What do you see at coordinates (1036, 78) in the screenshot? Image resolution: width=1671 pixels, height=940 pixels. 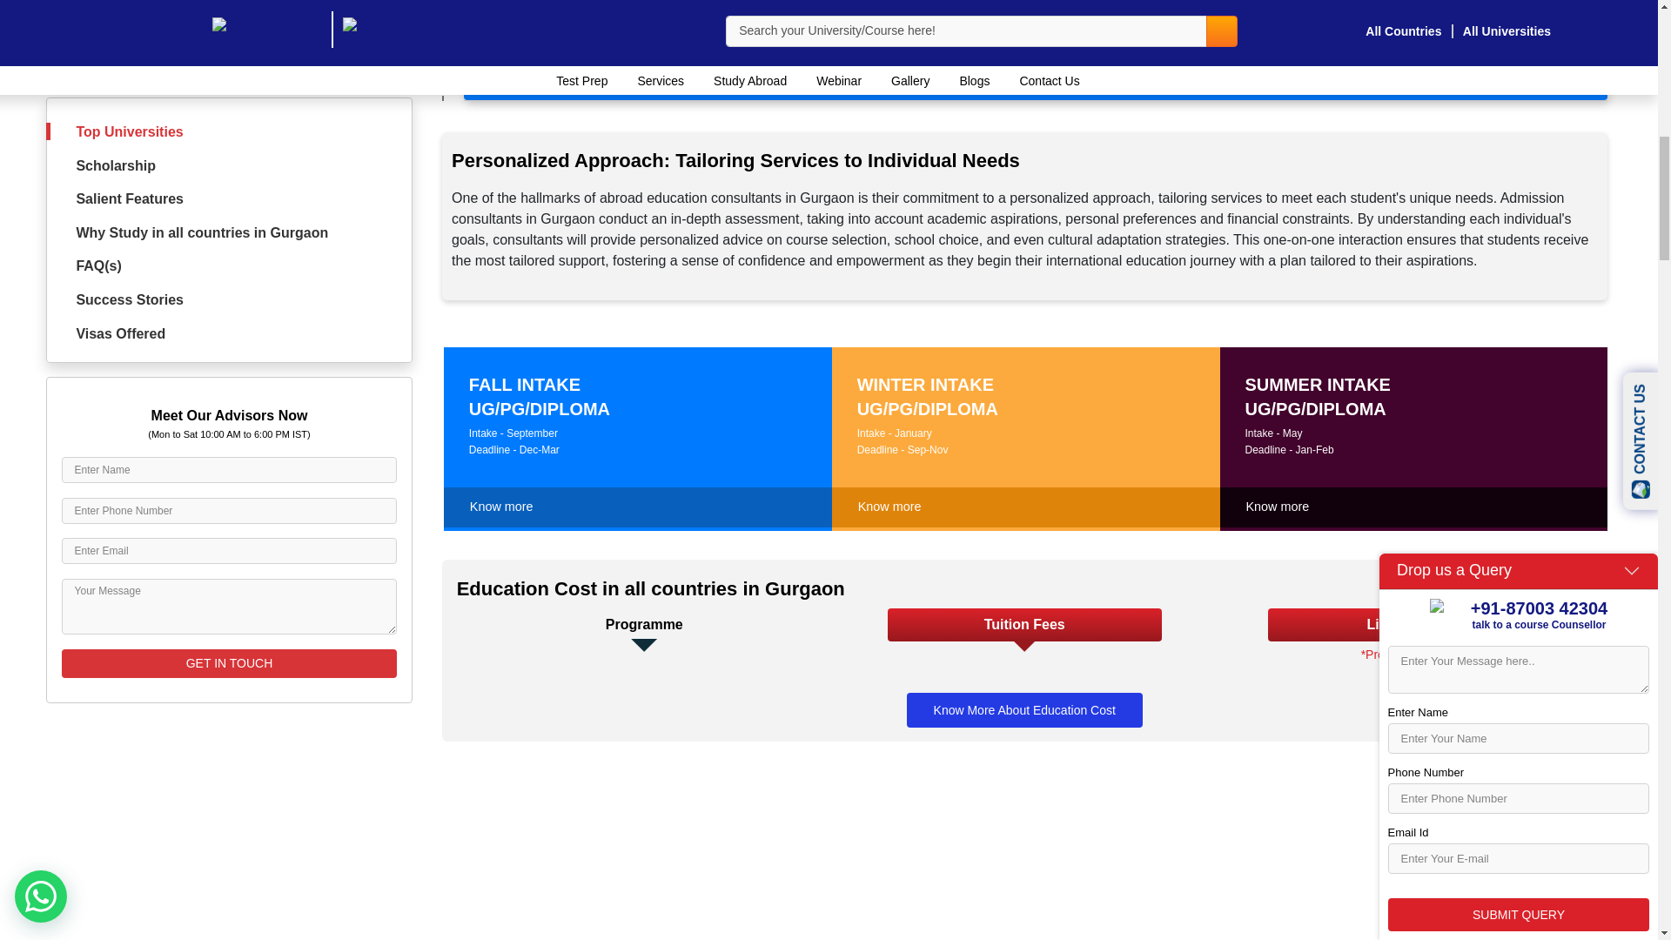 I see `Top Destinations Leading the Global Study Abroad Trend` at bounding box center [1036, 78].